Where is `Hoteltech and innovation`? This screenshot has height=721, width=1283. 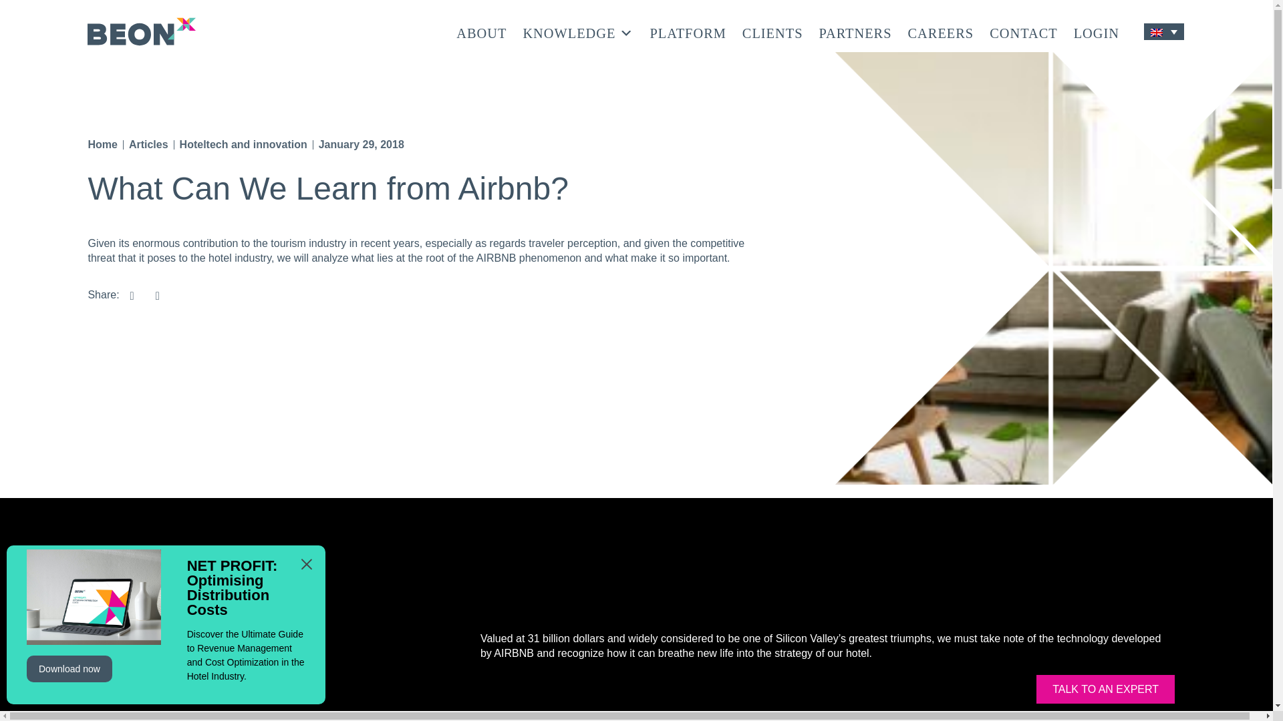
Hoteltech and innovation is located at coordinates (243, 144).